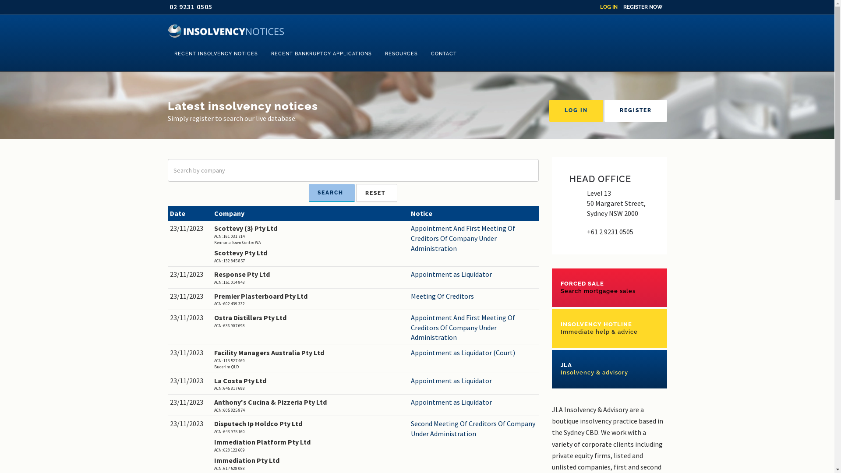 This screenshot has width=841, height=473. What do you see at coordinates (310, 406) in the screenshot?
I see `Anthony's Cucina & Pizzeria Pty Ltd
ACN: 605 825 974` at bounding box center [310, 406].